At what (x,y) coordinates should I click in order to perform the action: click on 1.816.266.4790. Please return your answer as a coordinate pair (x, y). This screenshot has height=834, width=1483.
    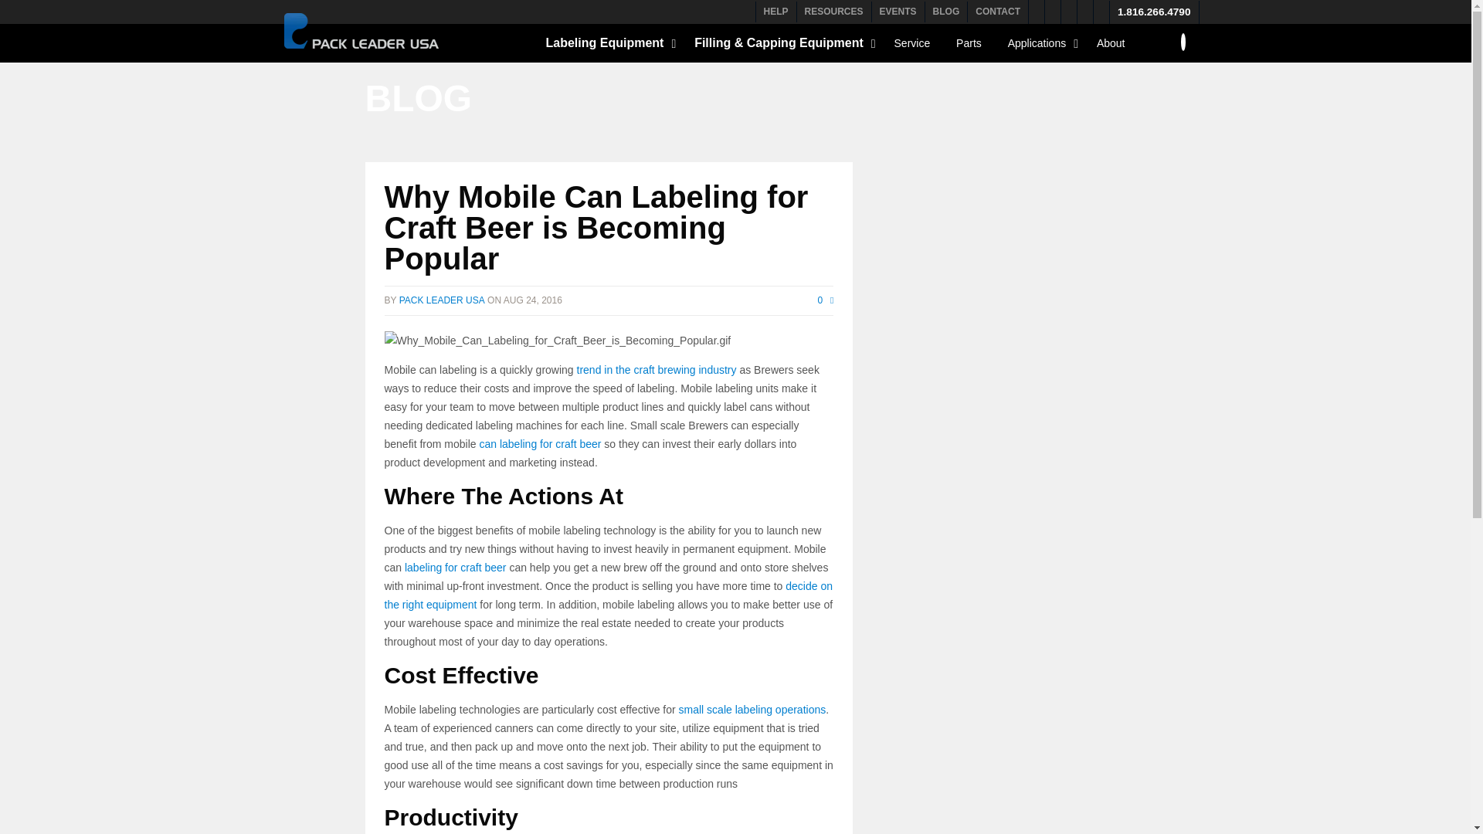
    Looking at the image, I should click on (1154, 12).